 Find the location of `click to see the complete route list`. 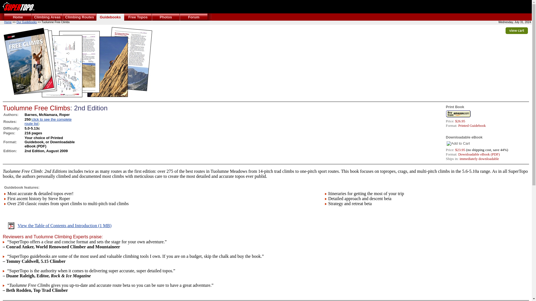

click to see the complete route list is located at coordinates (48, 122).